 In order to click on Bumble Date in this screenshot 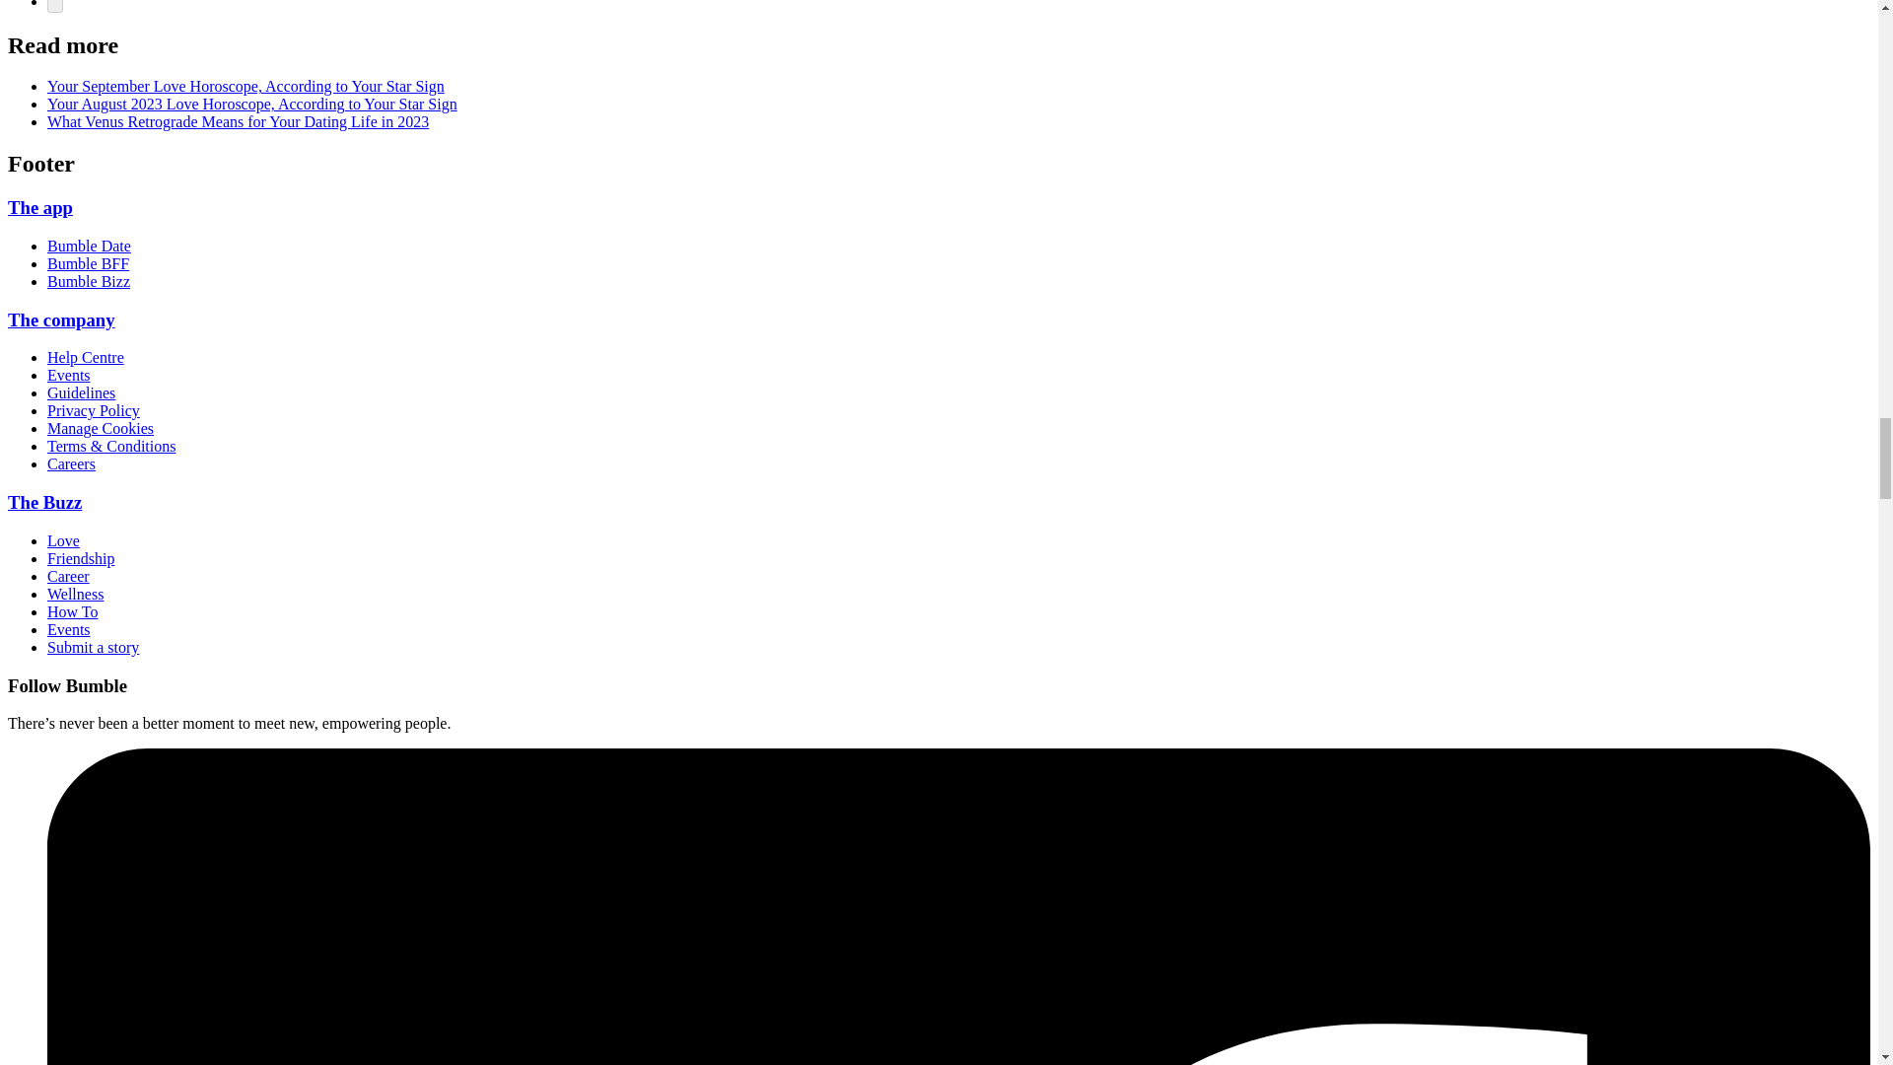, I will do `click(89, 246)`.